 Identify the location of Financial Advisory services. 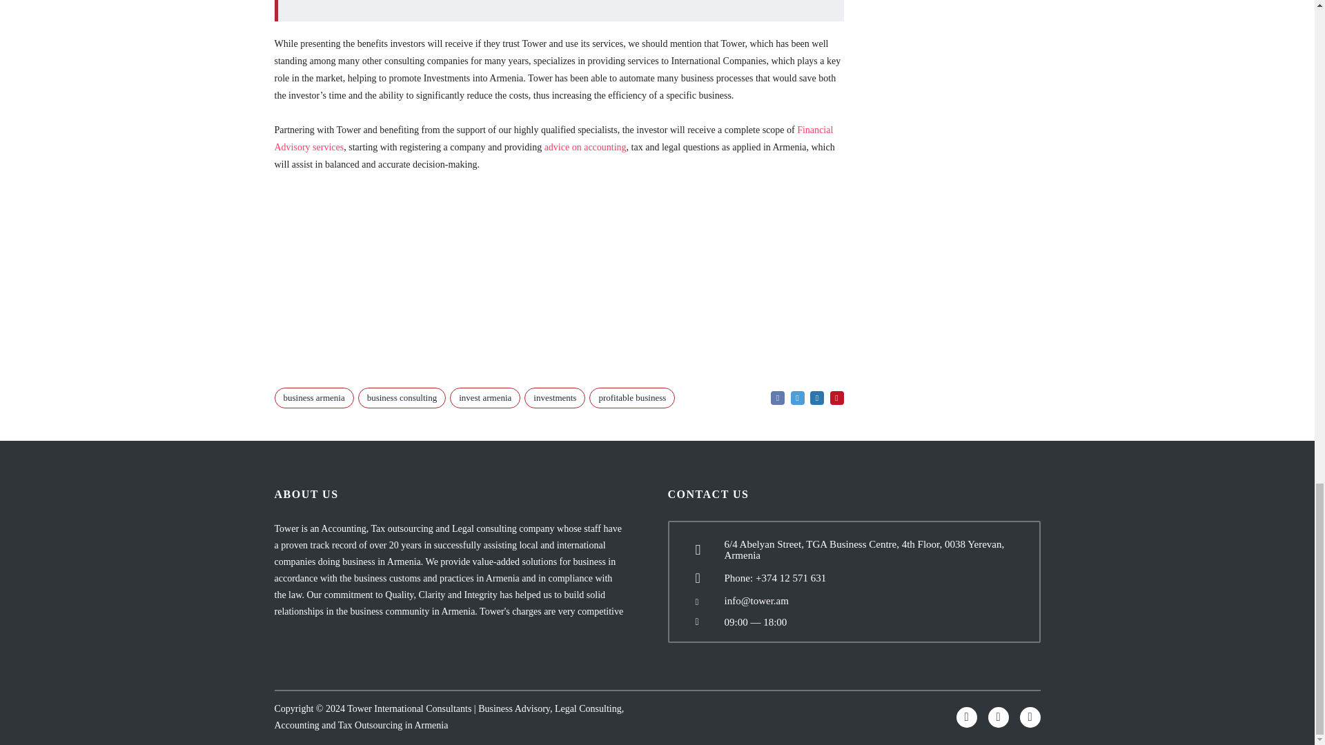
(553, 139).